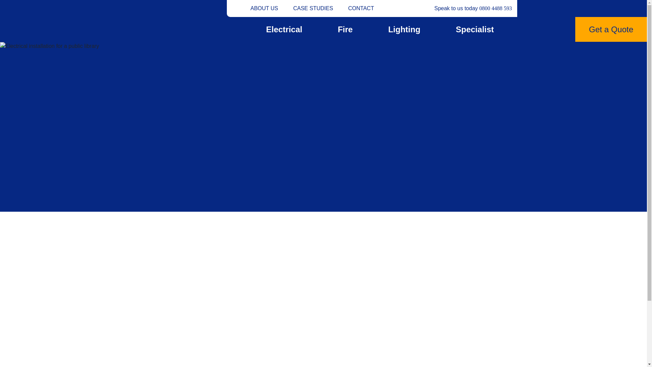 This screenshot has width=652, height=367. What do you see at coordinates (264, 8) in the screenshot?
I see `About Us` at bounding box center [264, 8].